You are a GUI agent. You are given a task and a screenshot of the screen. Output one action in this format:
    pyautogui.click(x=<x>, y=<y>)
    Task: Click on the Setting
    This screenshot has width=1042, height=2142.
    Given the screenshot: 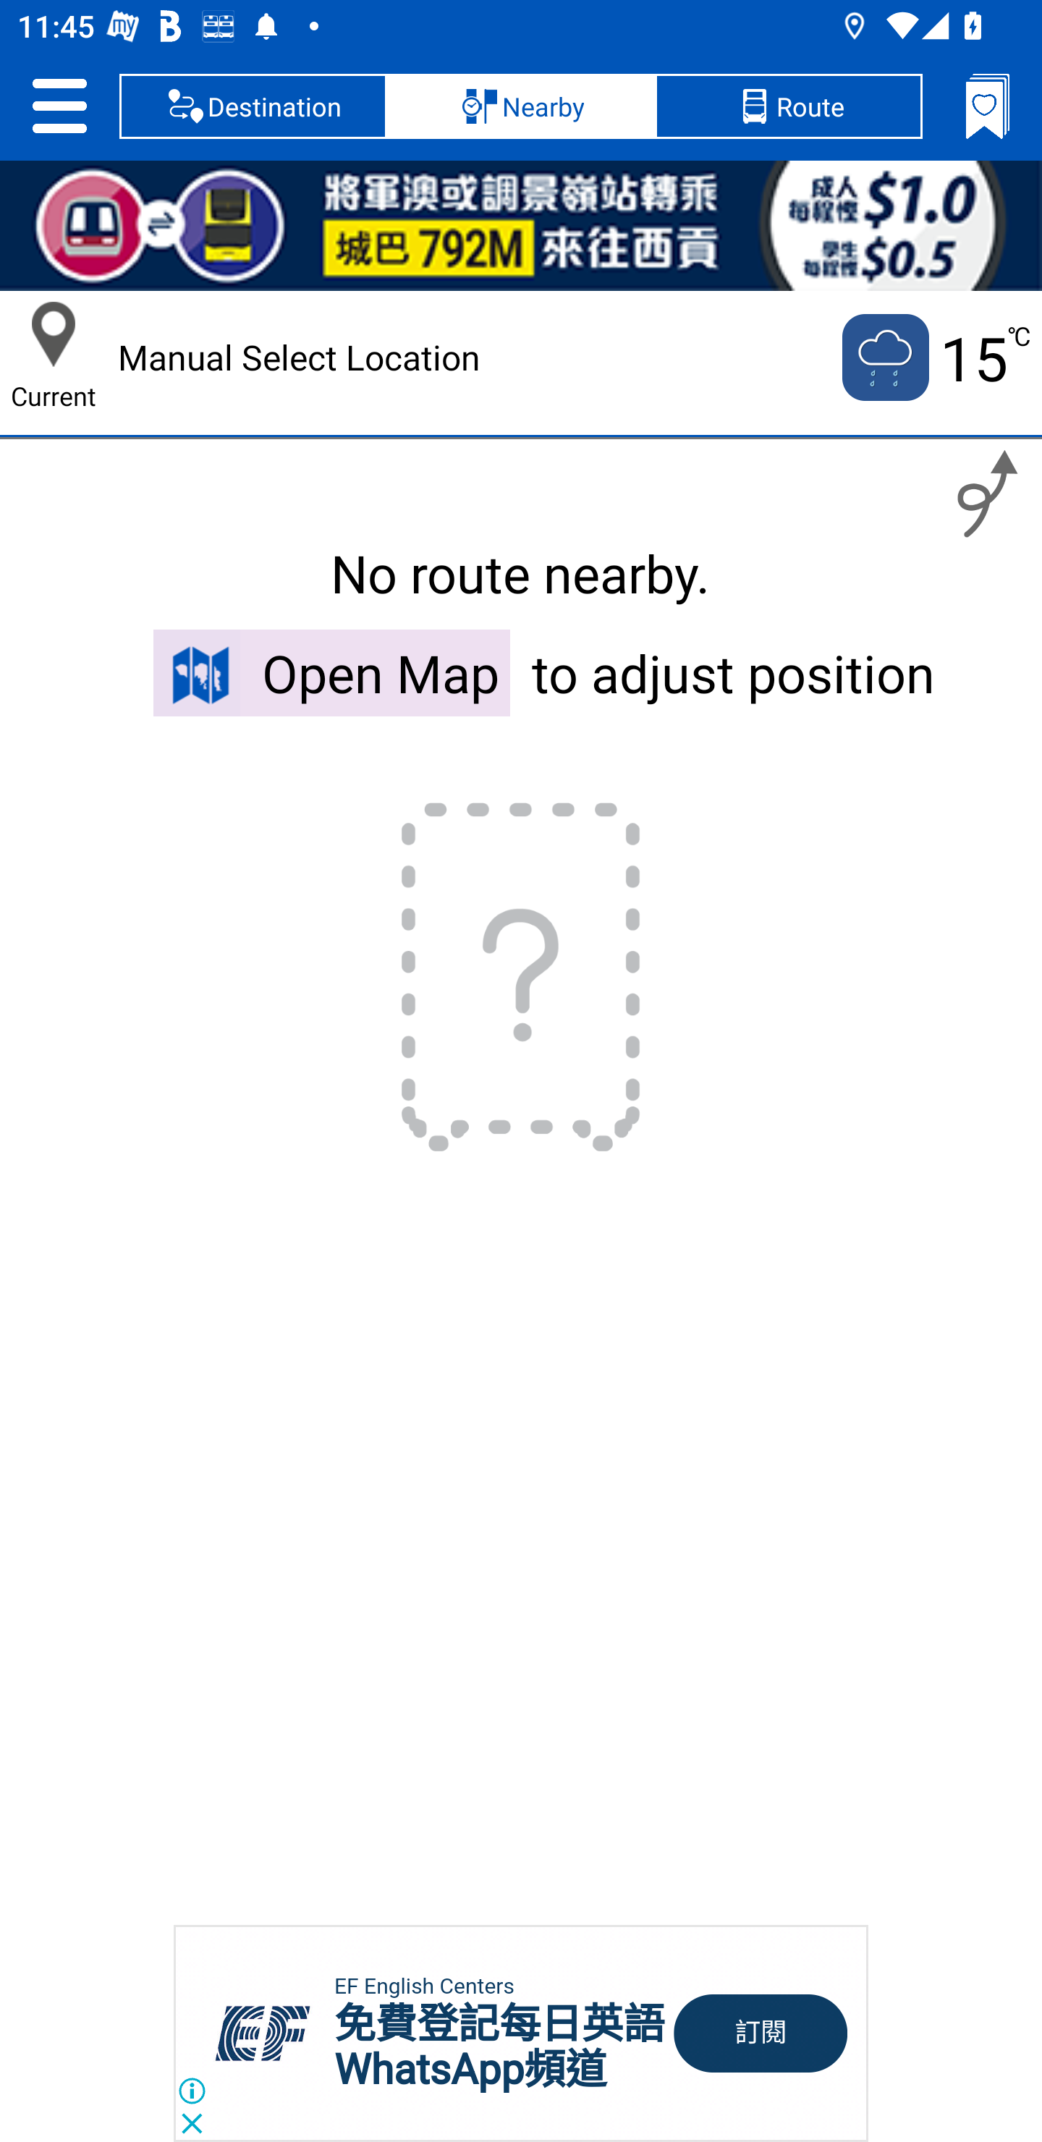 What is the action you would take?
    pyautogui.click(x=59, y=106)
    